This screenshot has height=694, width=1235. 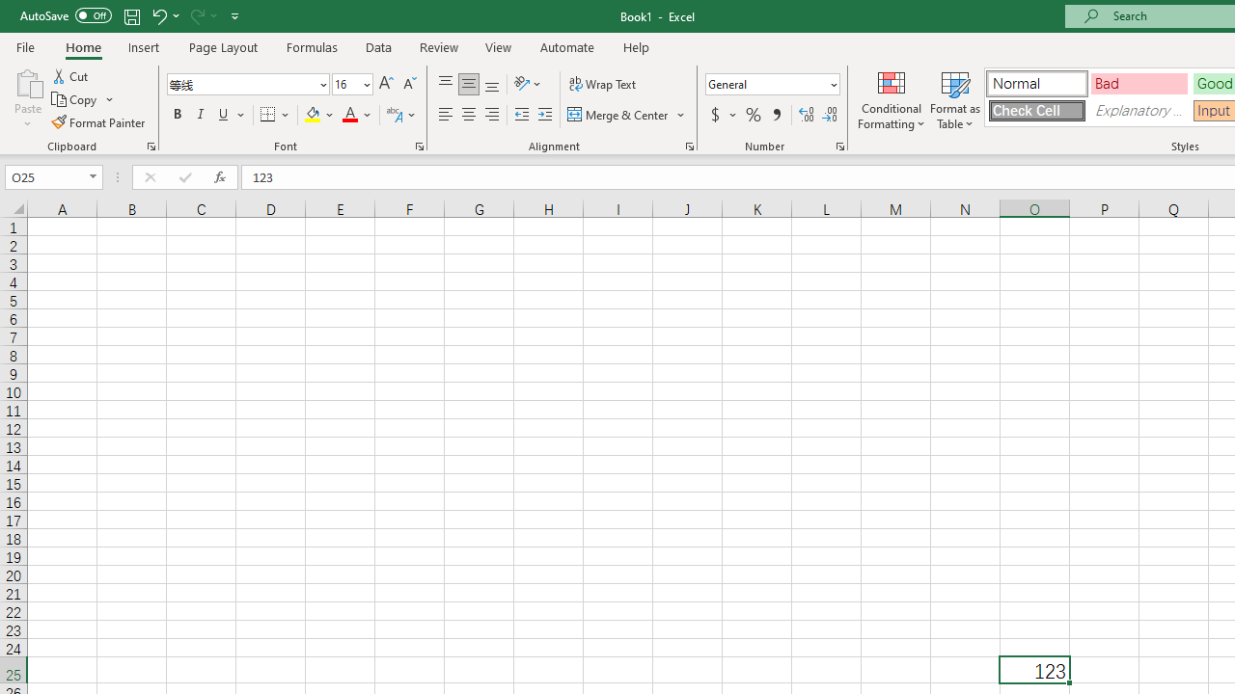 What do you see at coordinates (224, 116) in the screenshot?
I see `Underline` at bounding box center [224, 116].